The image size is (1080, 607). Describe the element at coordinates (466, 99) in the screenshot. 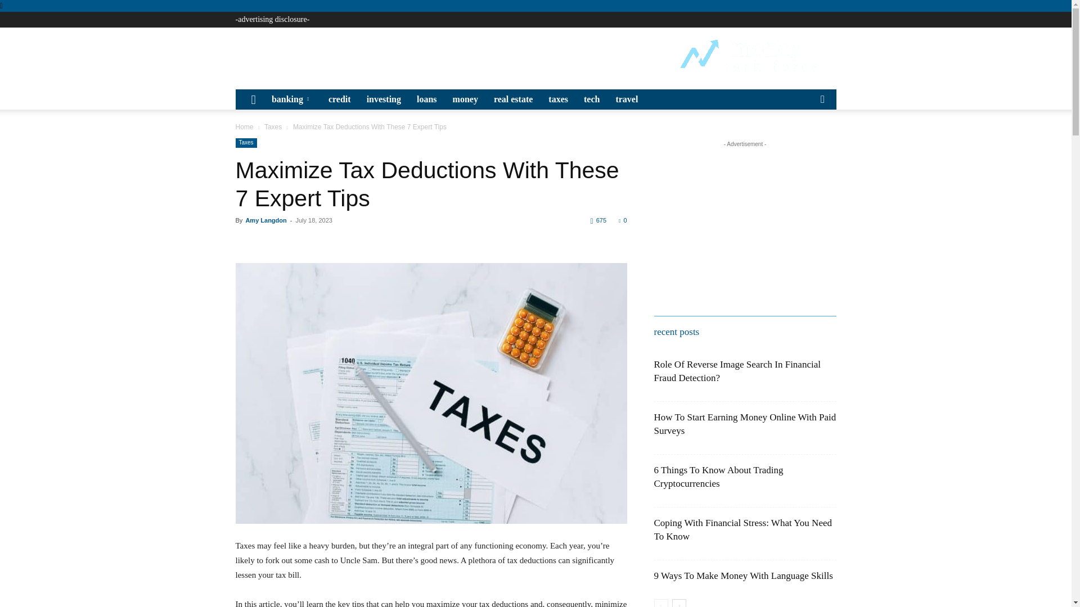

I see `money` at that location.